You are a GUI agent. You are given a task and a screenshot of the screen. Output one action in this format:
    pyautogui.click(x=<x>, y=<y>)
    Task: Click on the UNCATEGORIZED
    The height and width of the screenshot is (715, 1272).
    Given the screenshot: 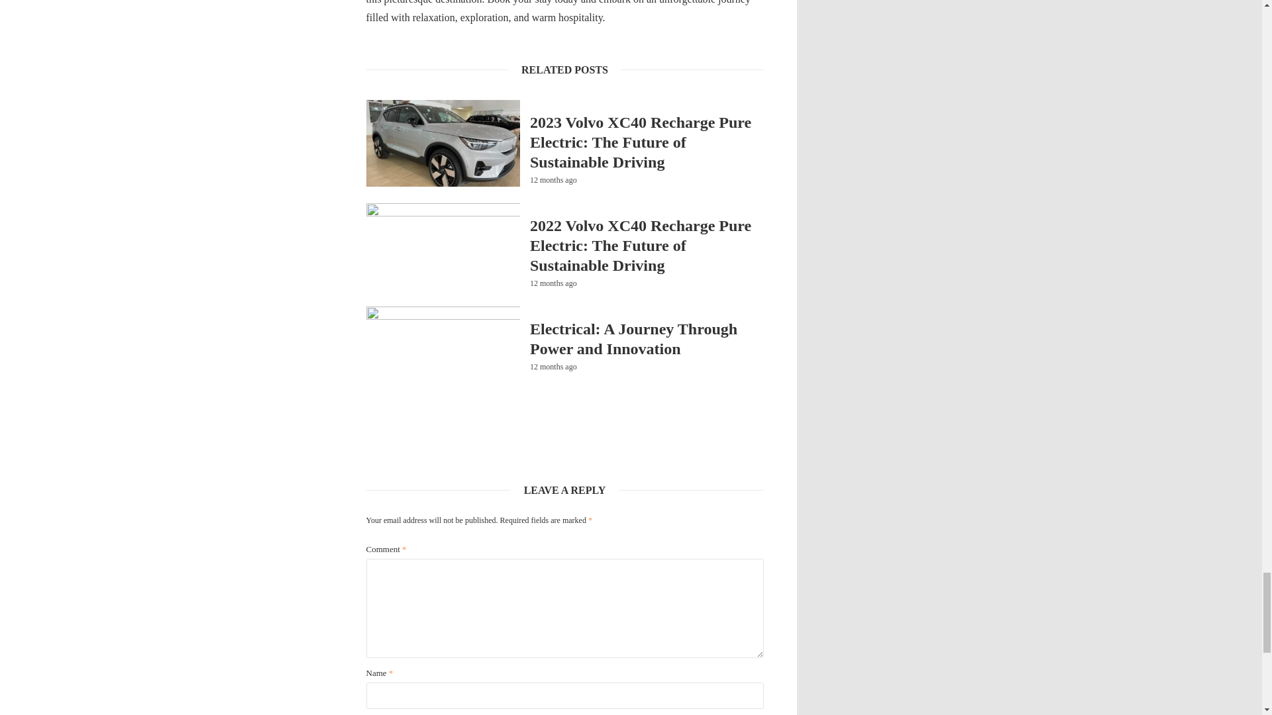 What is the action you would take?
    pyautogui.click(x=560, y=207)
    